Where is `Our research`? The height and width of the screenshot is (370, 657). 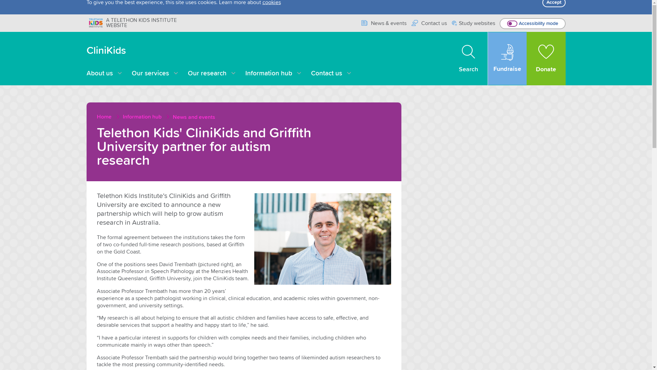
Our research is located at coordinates (212, 74).